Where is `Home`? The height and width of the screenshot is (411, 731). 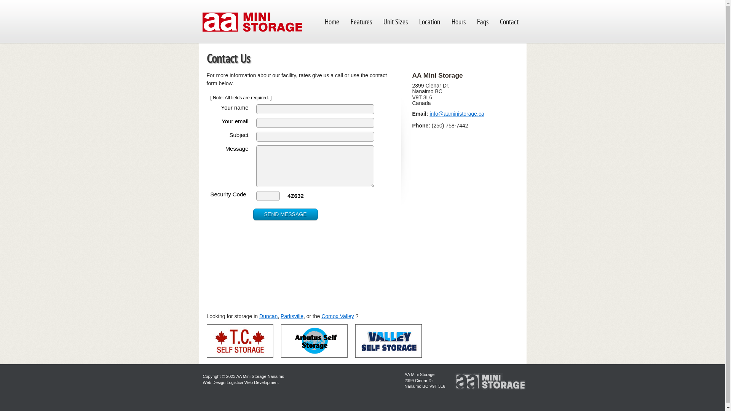
Home is located at coordinates (332, 22).